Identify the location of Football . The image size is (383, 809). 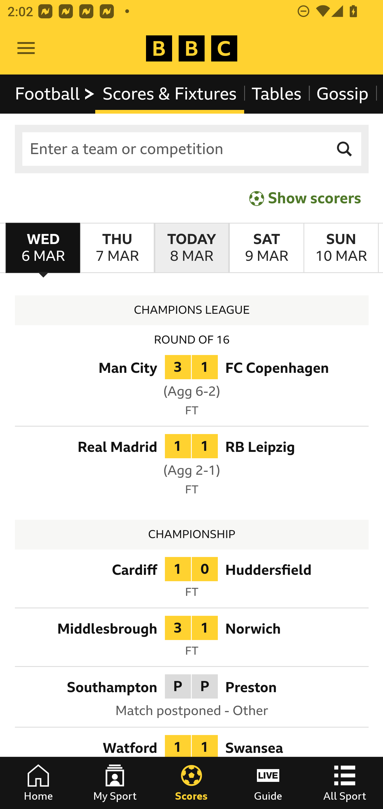
(55, 94).